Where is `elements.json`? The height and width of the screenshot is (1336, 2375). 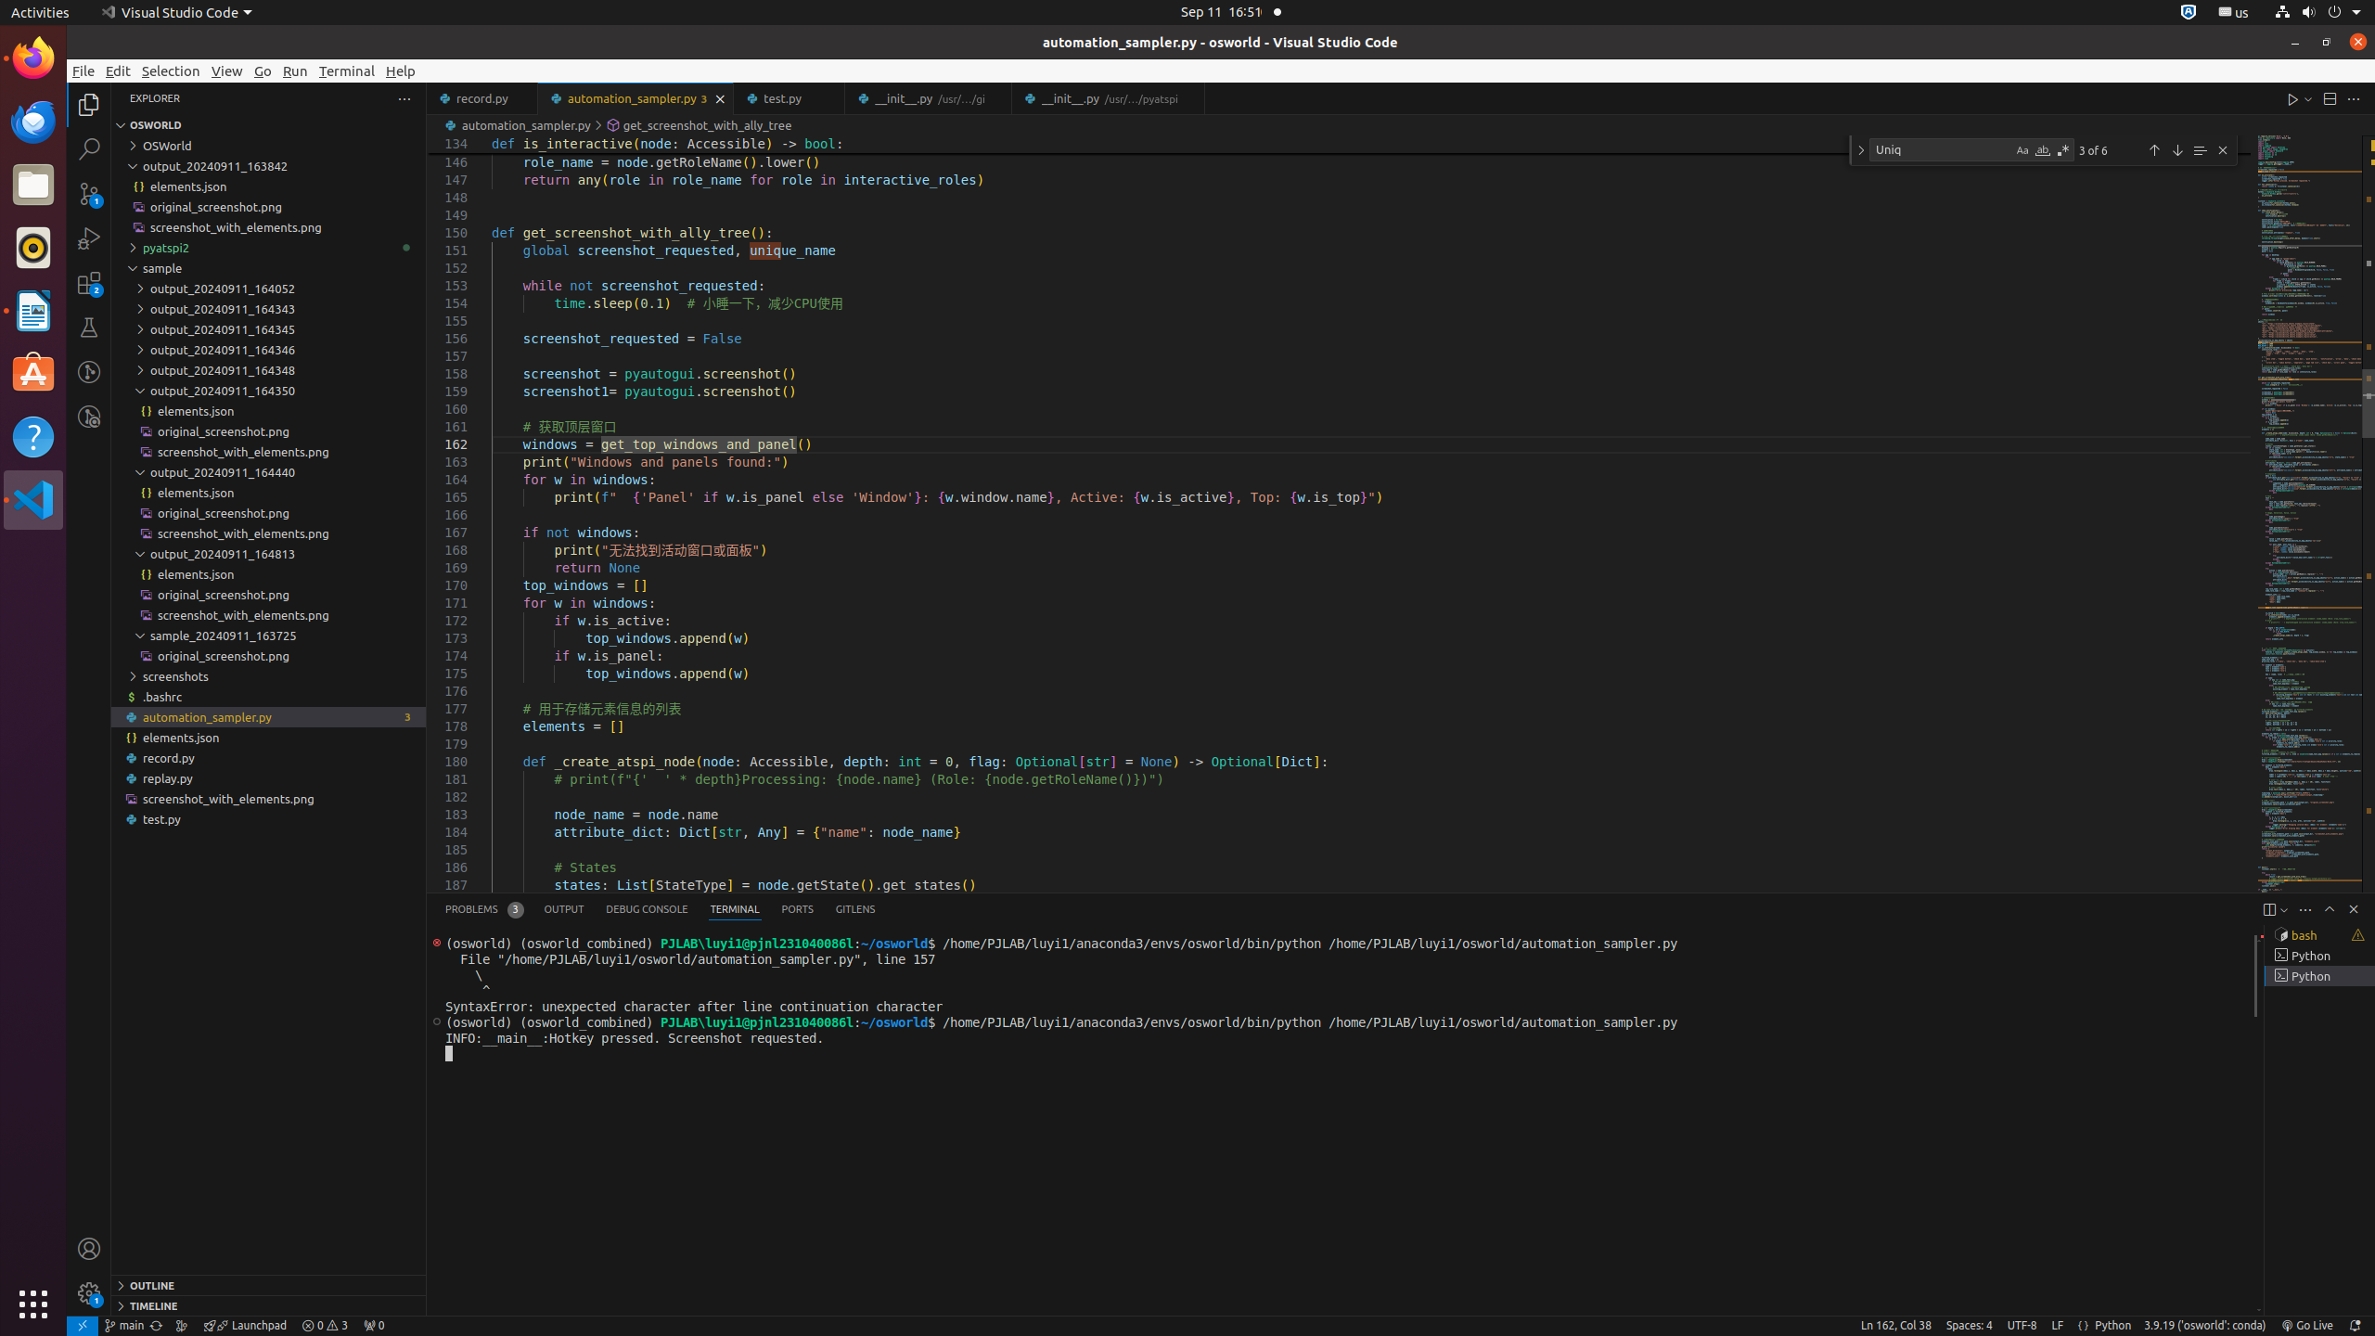 elements.json is located at coordinates (269, 737).